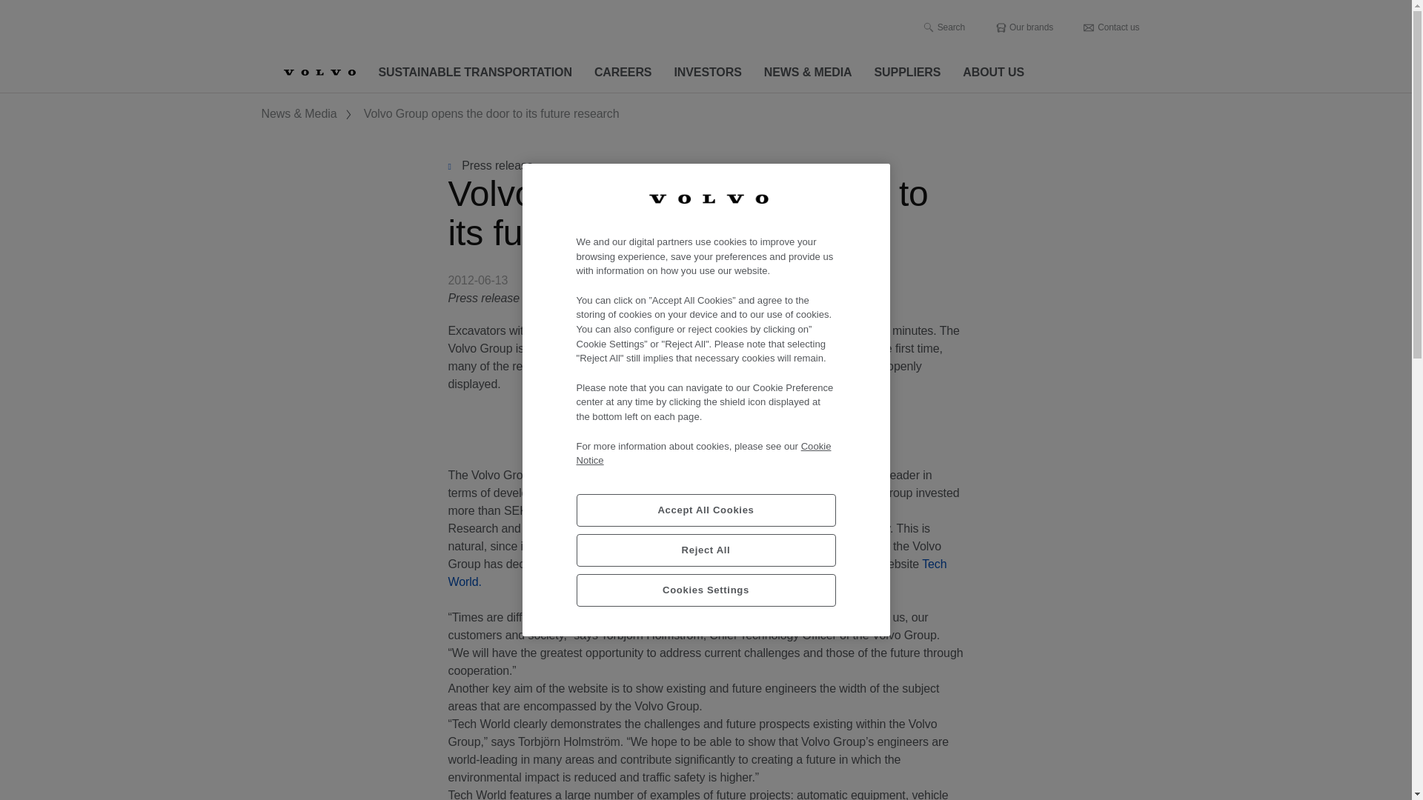 The width and height of the screenshot is (1423, 800). What do you see at coordinates (475, 73) in the screenshot?
I see `SUSTAINABLE TRANSPORTATION` at bounding box center [475, 73].